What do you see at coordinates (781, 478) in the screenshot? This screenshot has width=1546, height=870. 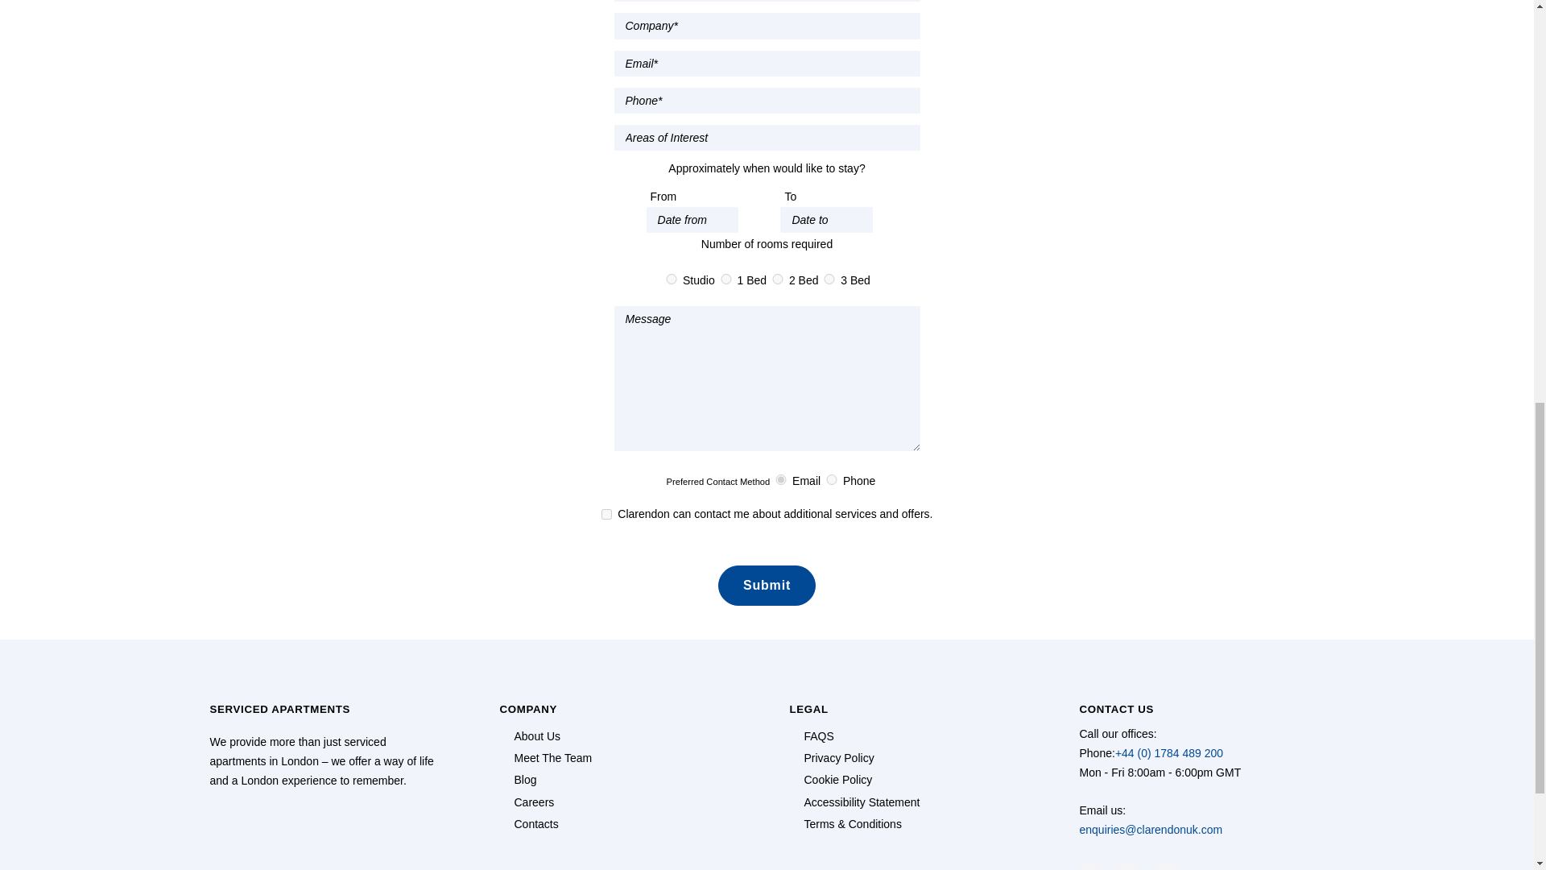 I see `email` at bounding box center [781, 478].